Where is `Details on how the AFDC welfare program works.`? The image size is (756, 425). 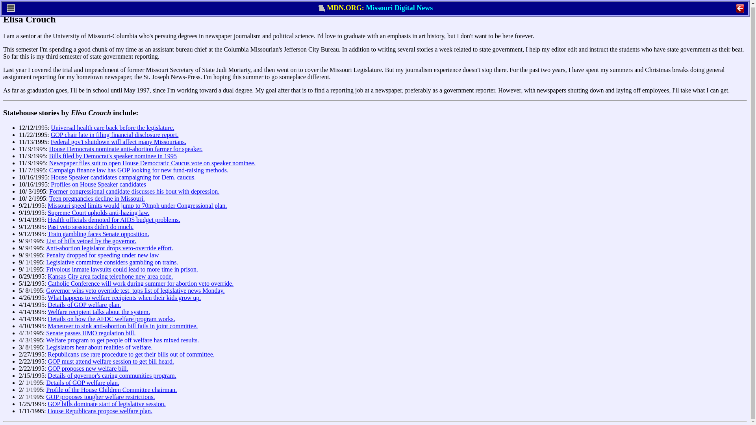
Details on how the AFDC welfare program works. is located at coordinates (111, 319).